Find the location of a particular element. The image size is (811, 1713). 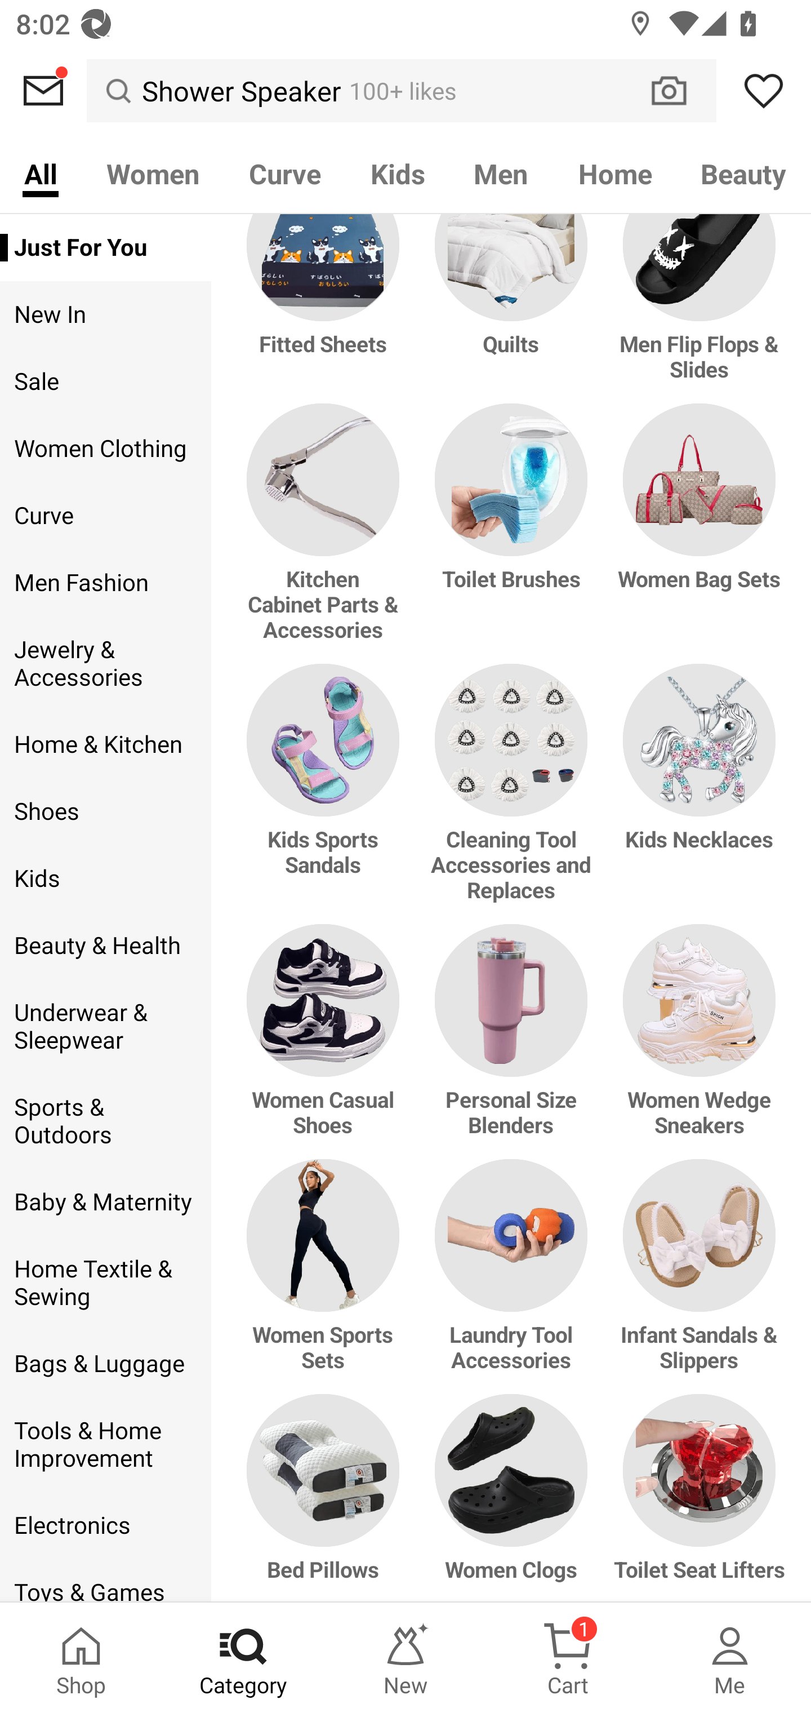

Cart 1 Cart is located at coordinates (568, 1658).